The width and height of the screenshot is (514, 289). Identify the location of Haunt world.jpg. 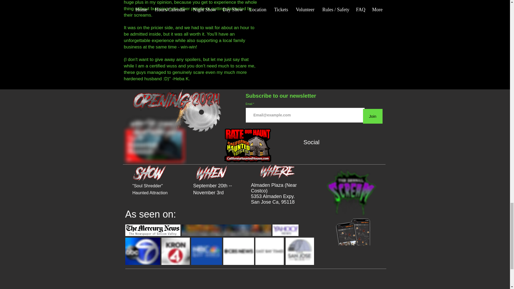
(226, 230).